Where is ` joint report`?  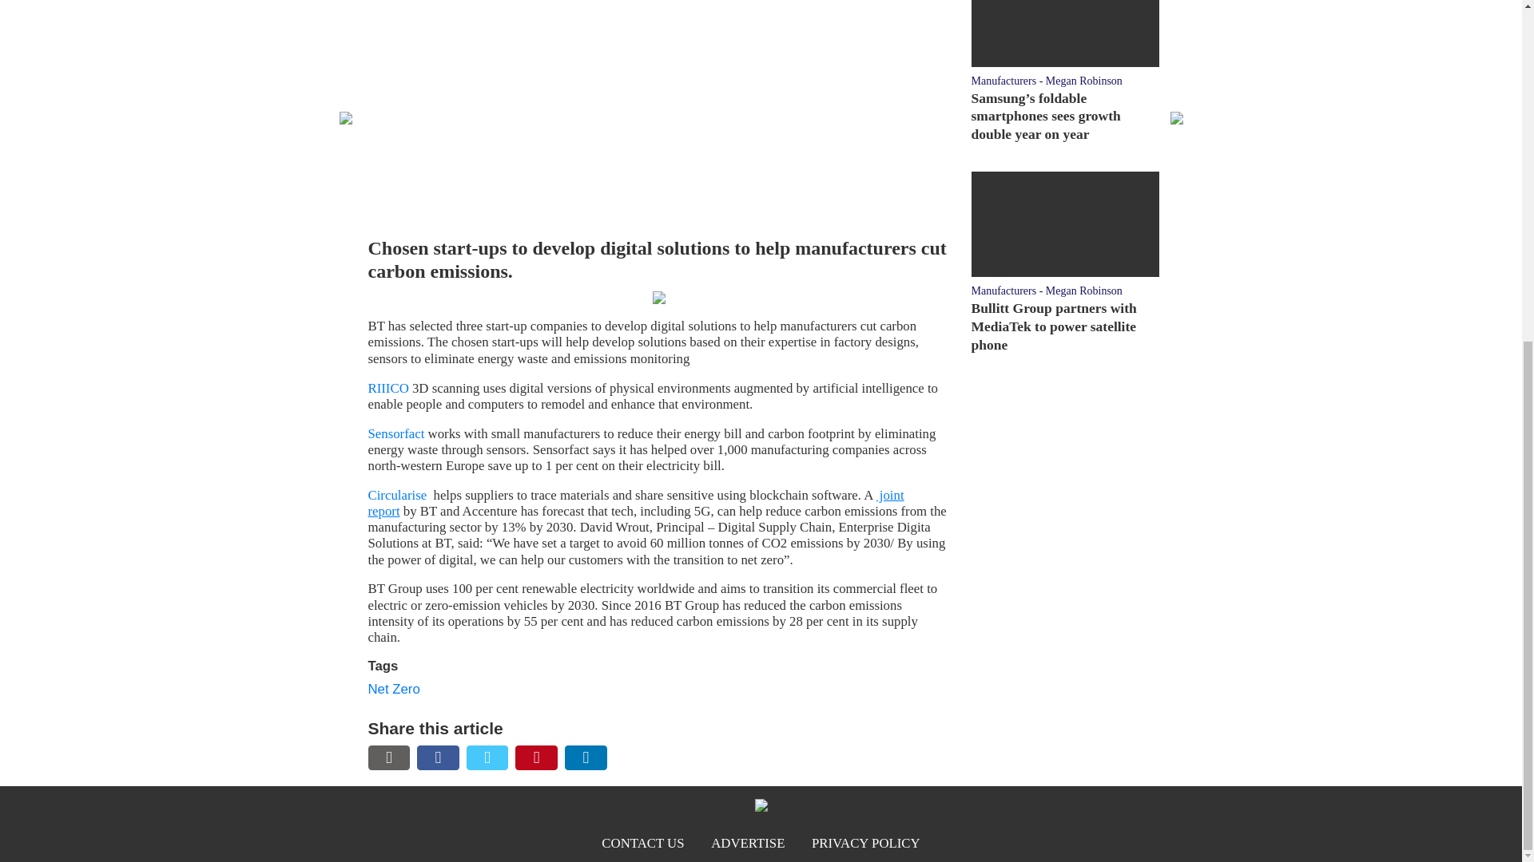
 joint report is located at coordinates (635, 503).